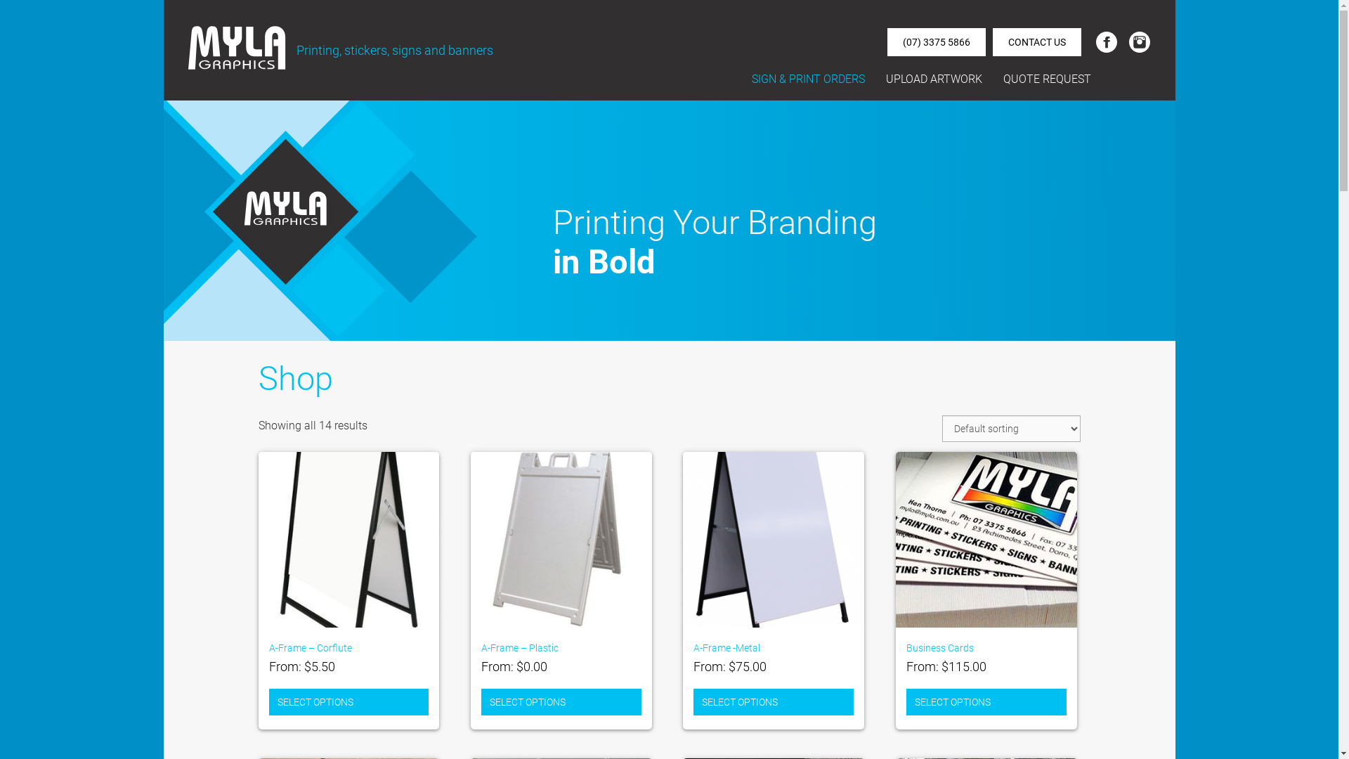 The width and height of the screenshot is (1349, 759). What do you see at coordinates (986, 570) in the screenshot?
I see `Business Cards
From: $115.00` at bounding box center [986, 570].